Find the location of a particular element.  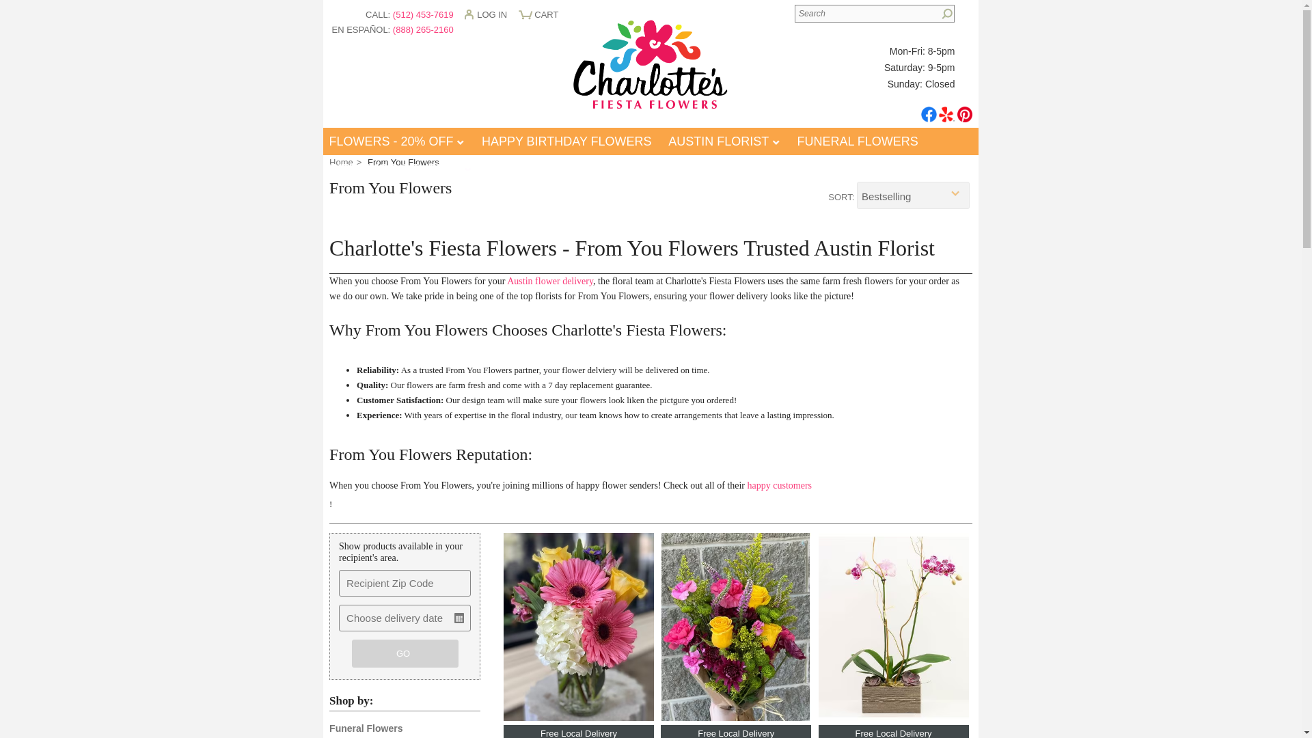

Search is located at coordinates (875, 14).